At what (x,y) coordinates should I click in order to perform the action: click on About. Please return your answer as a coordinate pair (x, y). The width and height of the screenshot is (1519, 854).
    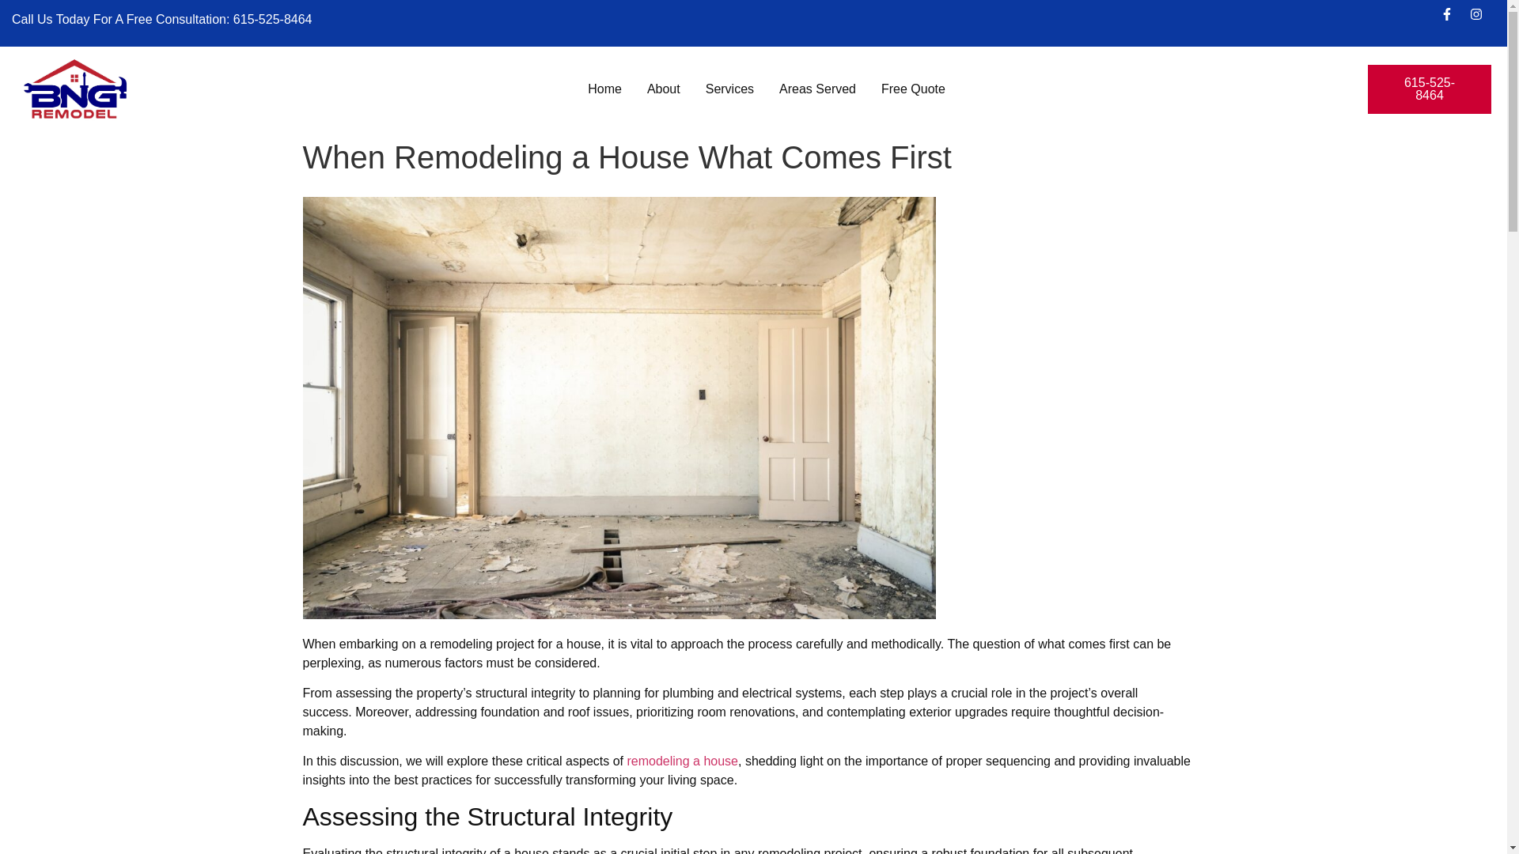
    Looking at the image, I should click on (663, 89).